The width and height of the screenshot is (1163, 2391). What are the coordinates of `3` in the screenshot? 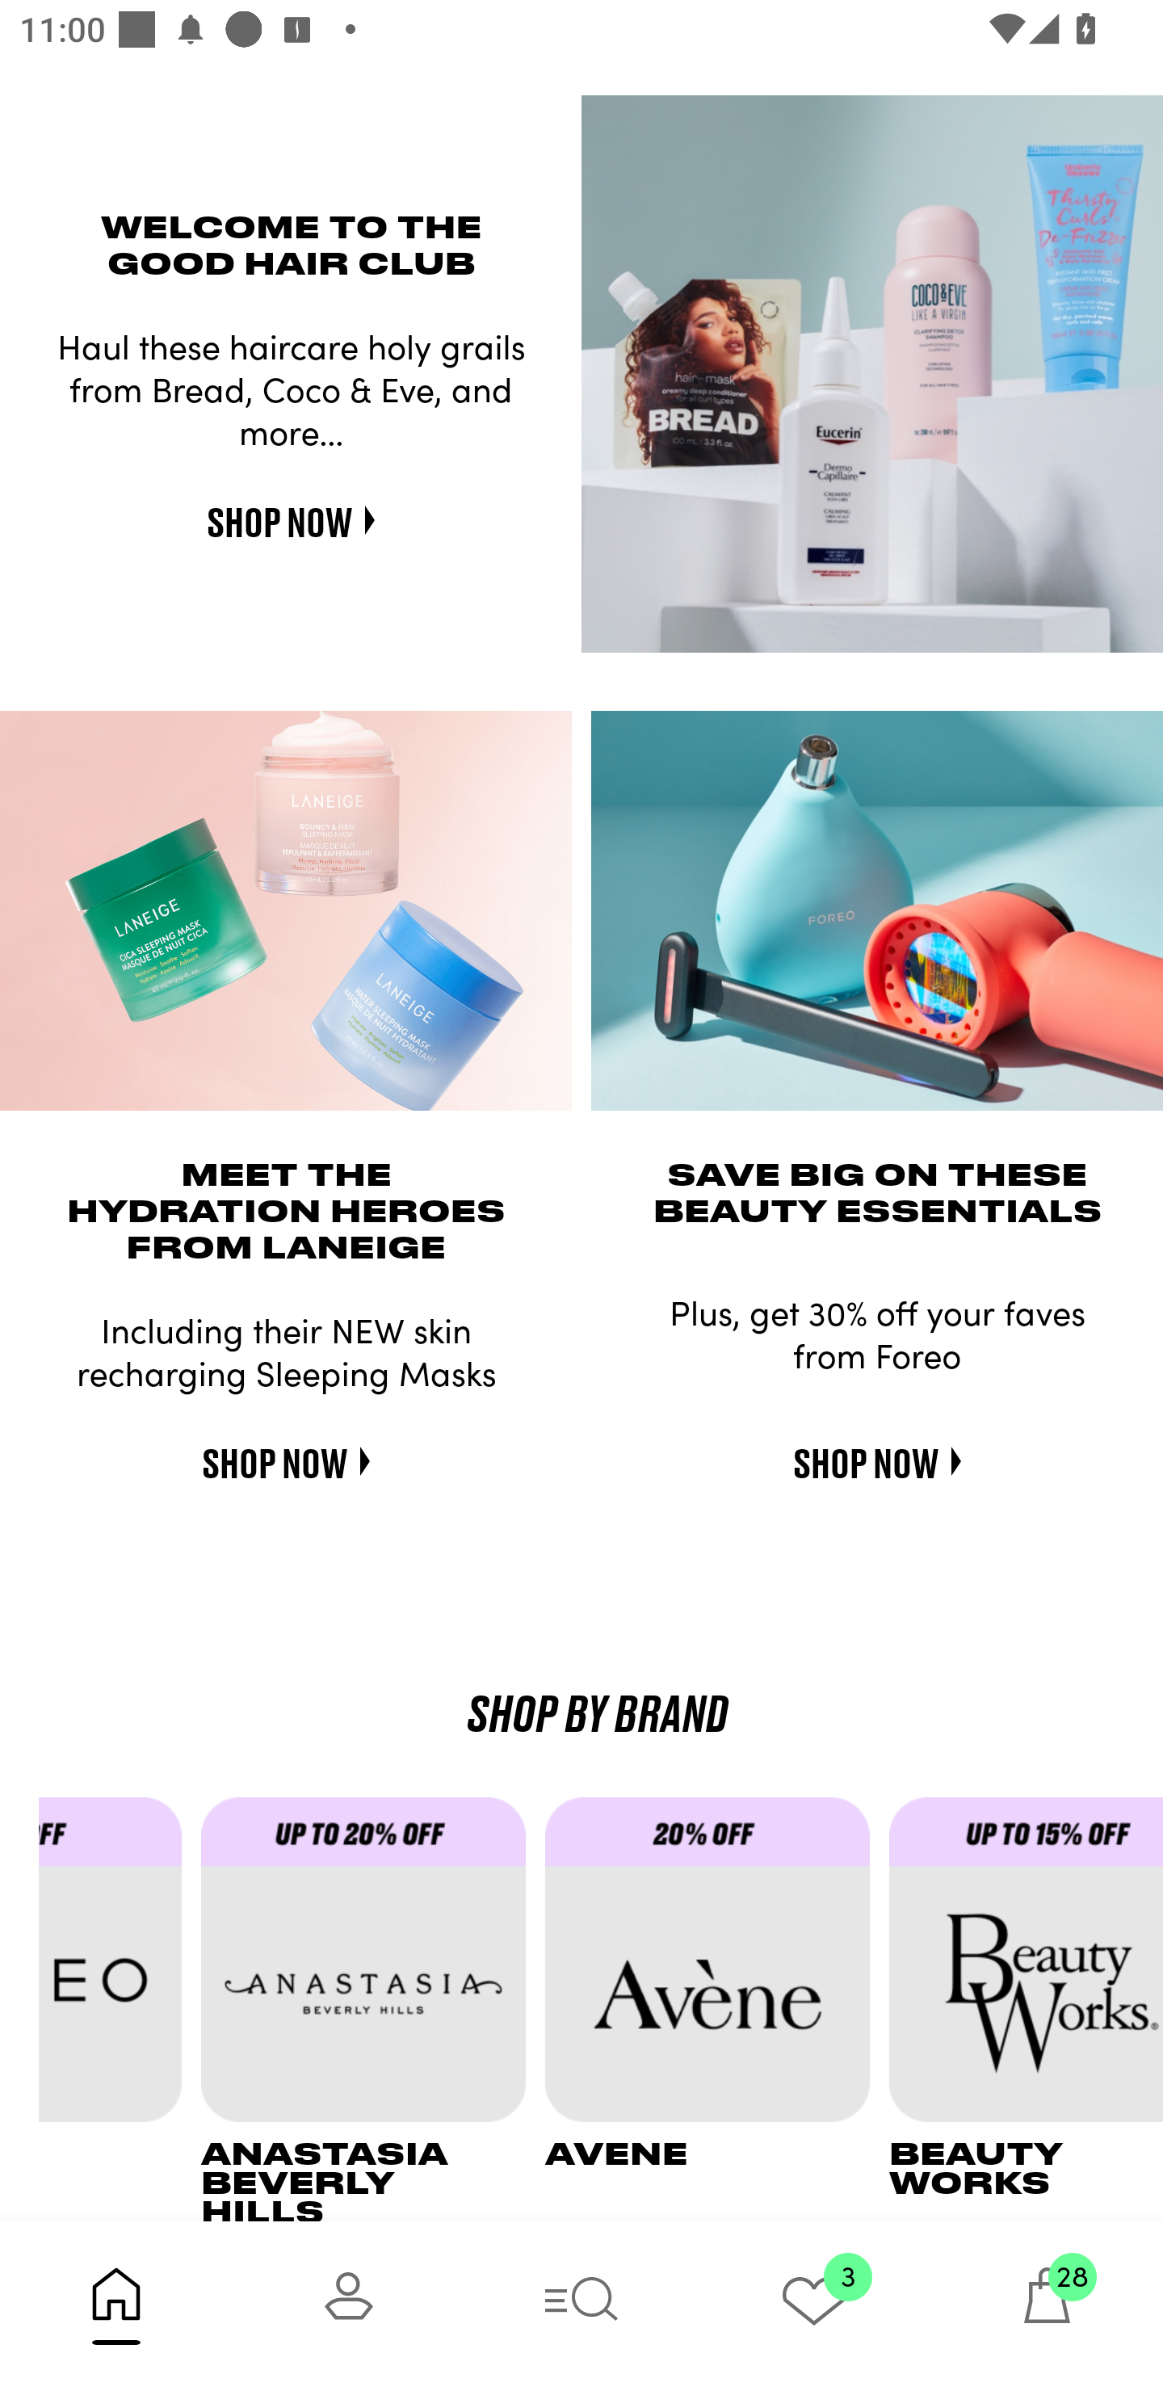 It's located at (814, 2305).